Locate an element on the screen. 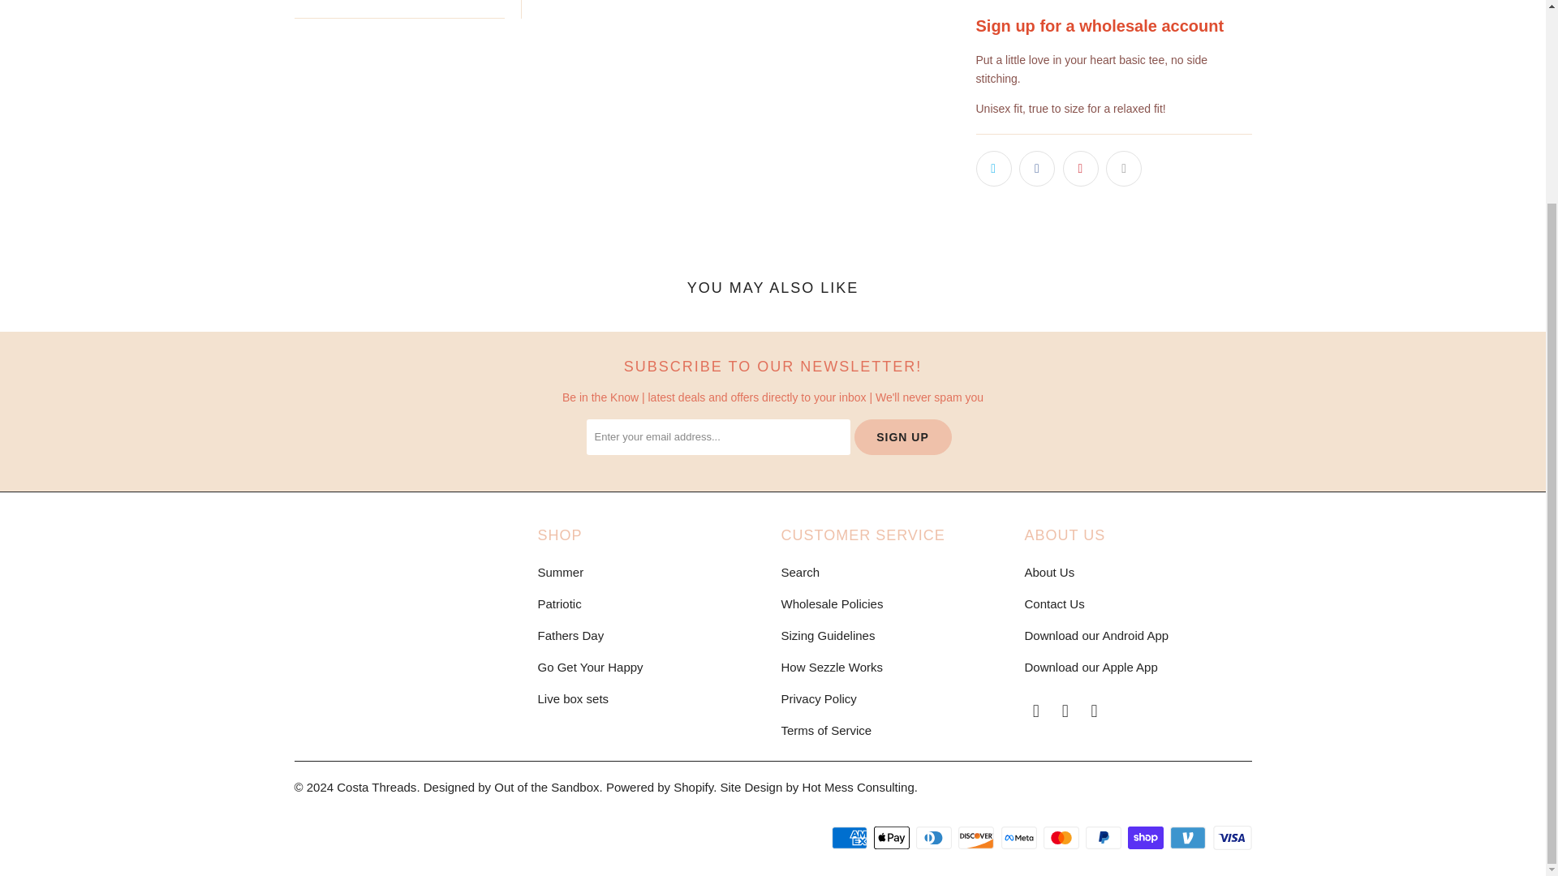 This screenshot has height=876, width=1558. Share this on Pinterest is located at coordinates (1080, 169).